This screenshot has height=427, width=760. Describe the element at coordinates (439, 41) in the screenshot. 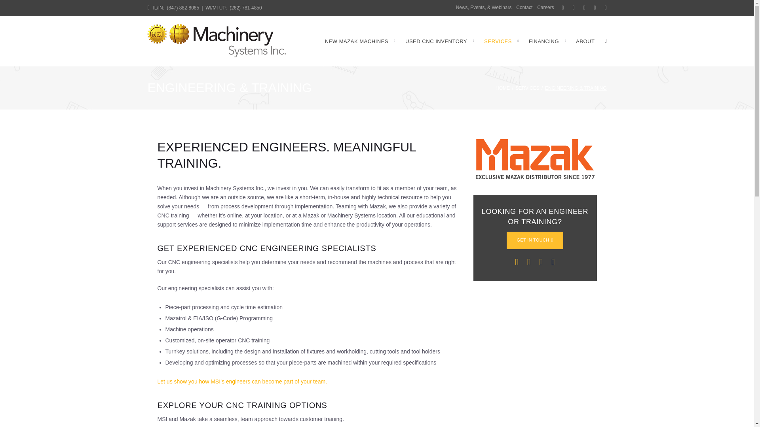

I see `USED CNC INVENTORY` at that location.